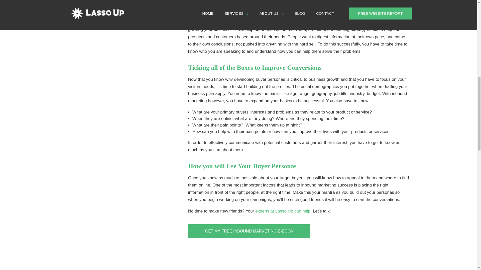  I want to click on experts at Lasso Up can help, so click(283, 211).